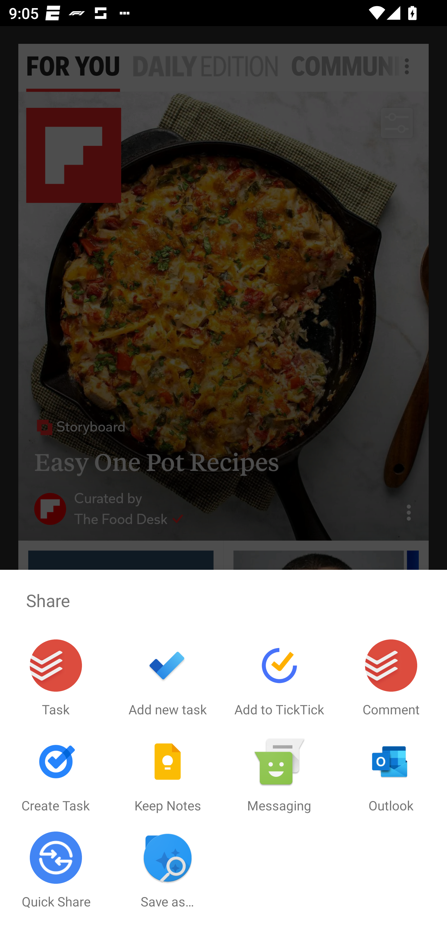  What do you see at coordinates (56, 775) in the screenshot?
I see `Create Task` at bounding box center [56, 775].